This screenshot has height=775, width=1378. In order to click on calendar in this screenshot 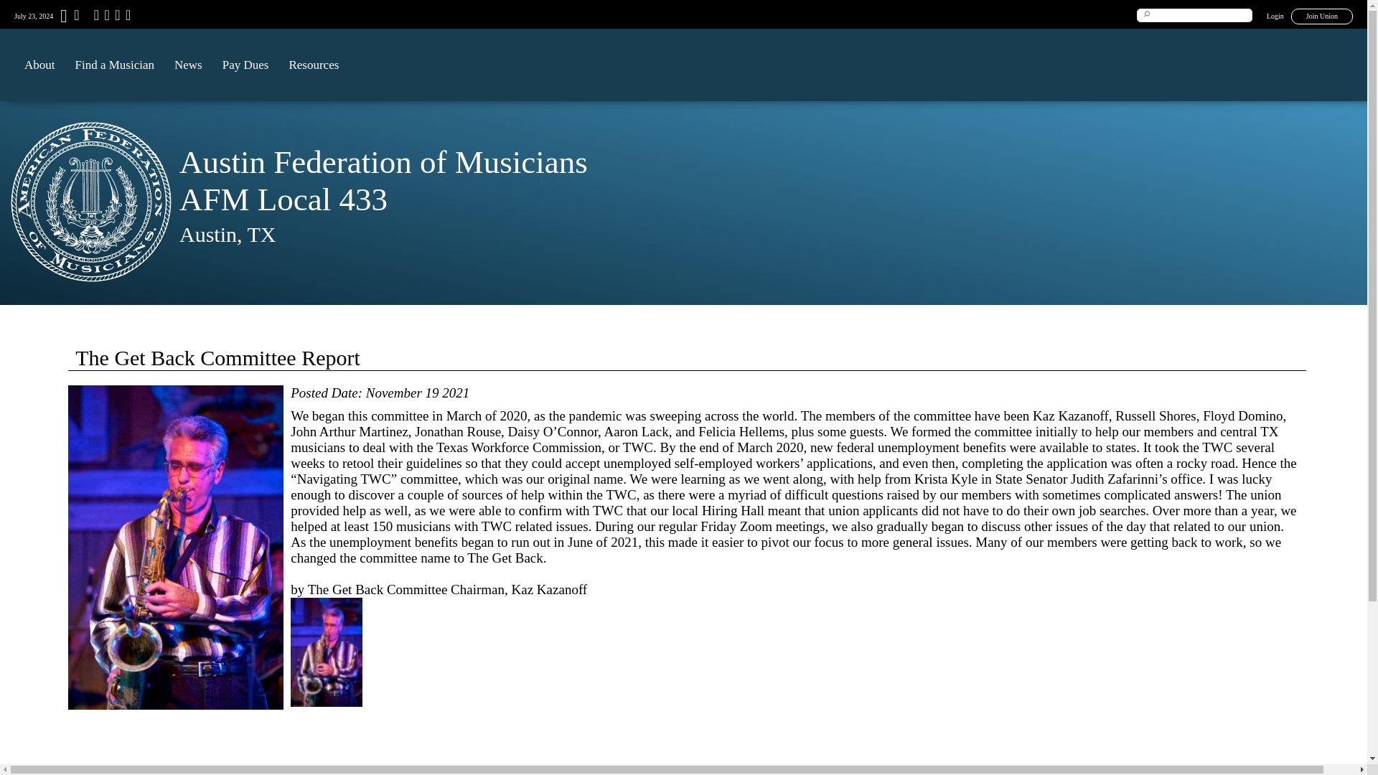, I will do `click(76, 17)`.